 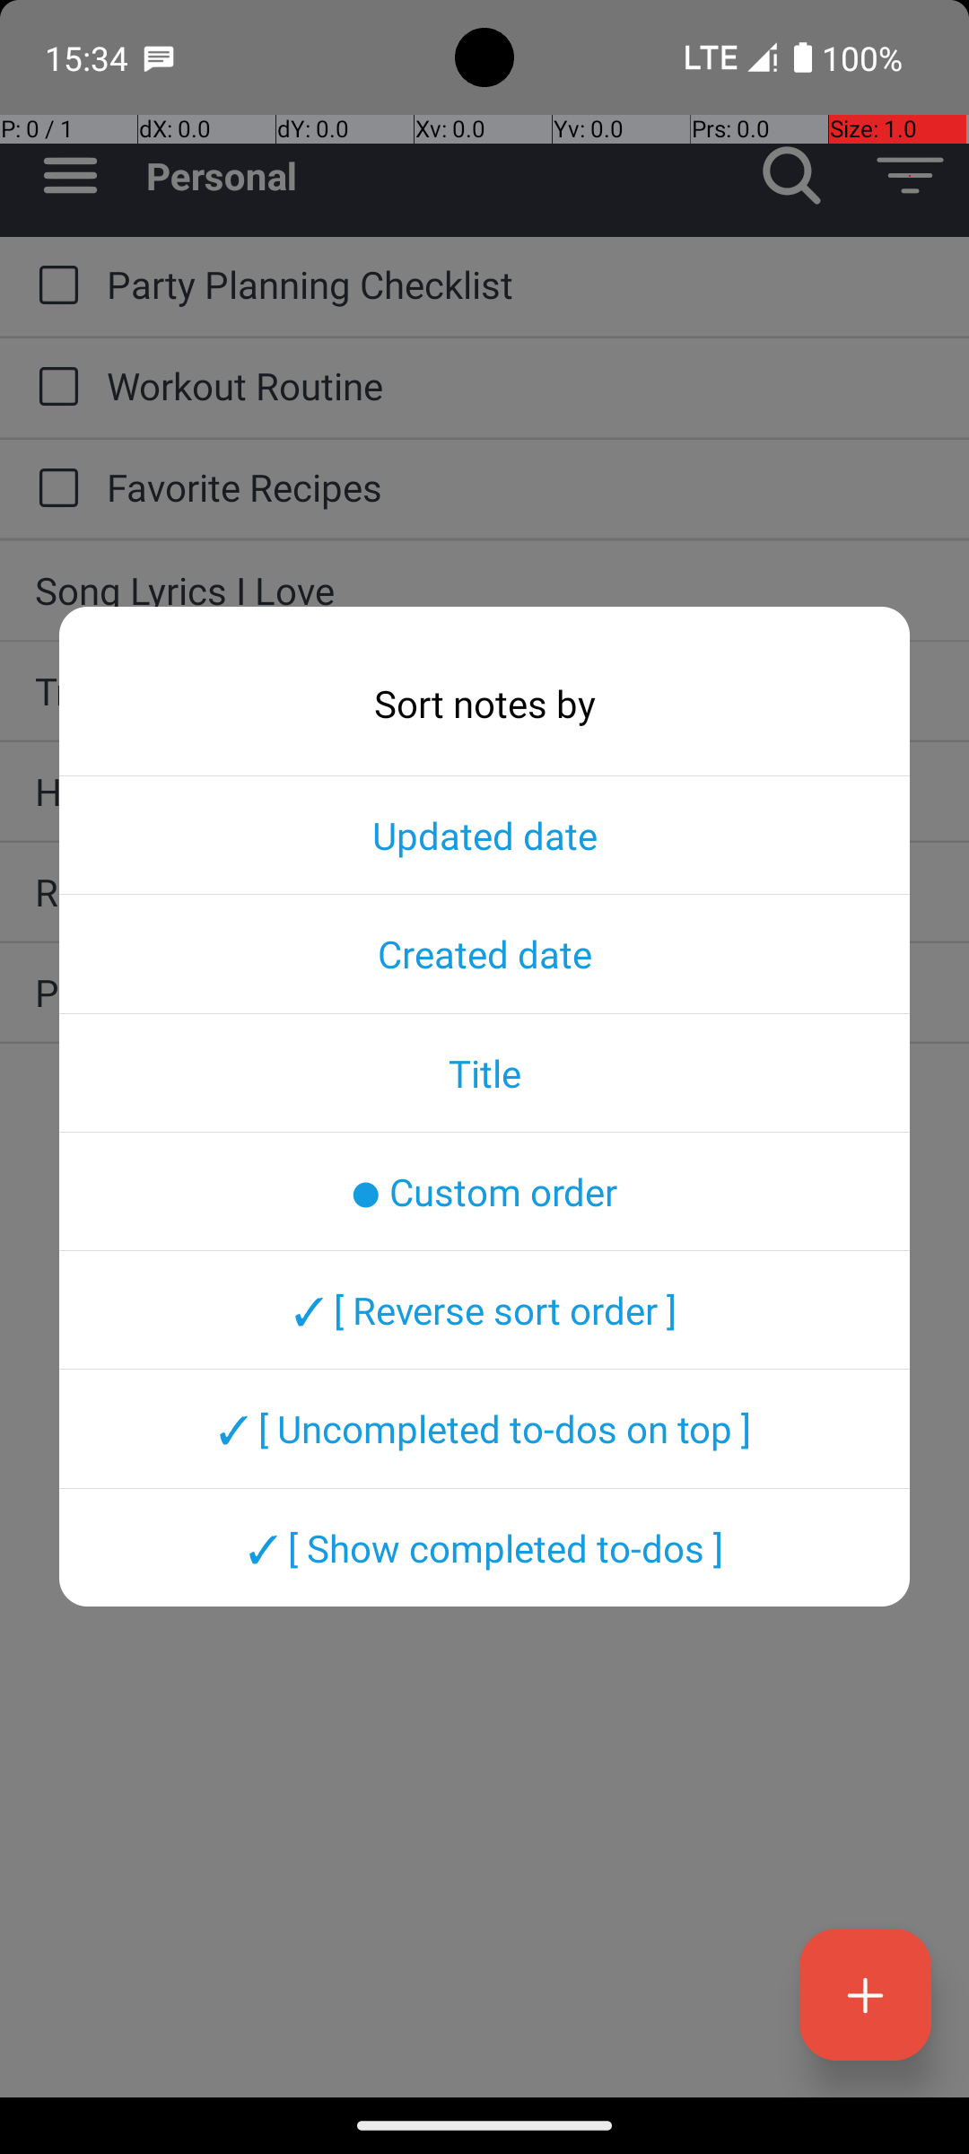 I want to click on ✓ [ Show completed to-dos ], so click(x=484, y=1547).